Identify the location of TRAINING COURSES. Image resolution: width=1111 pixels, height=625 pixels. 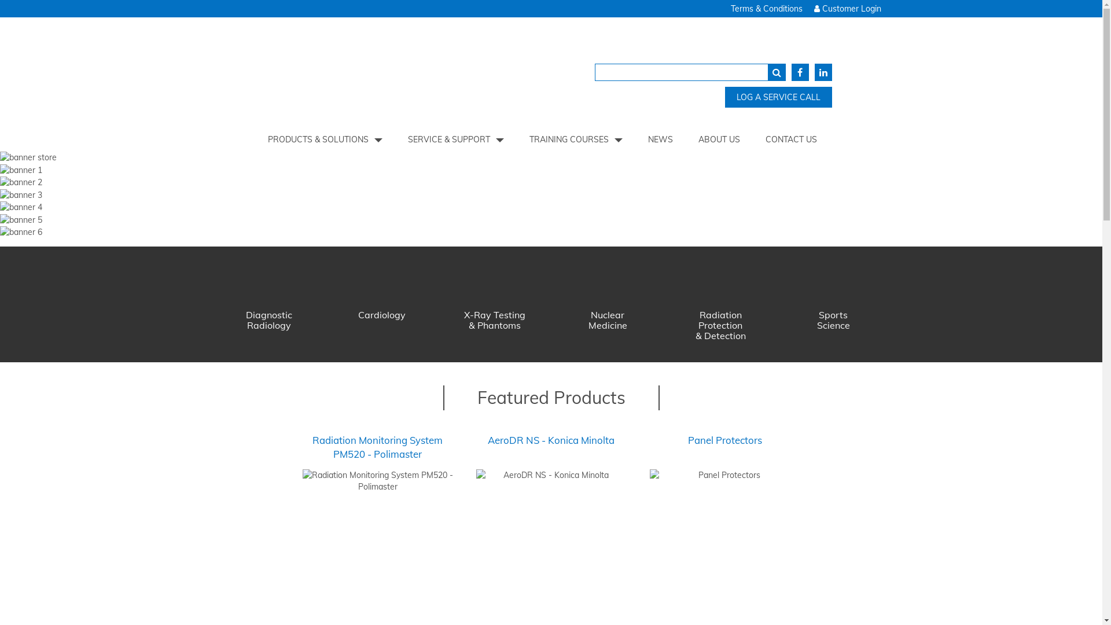
(576, 139).